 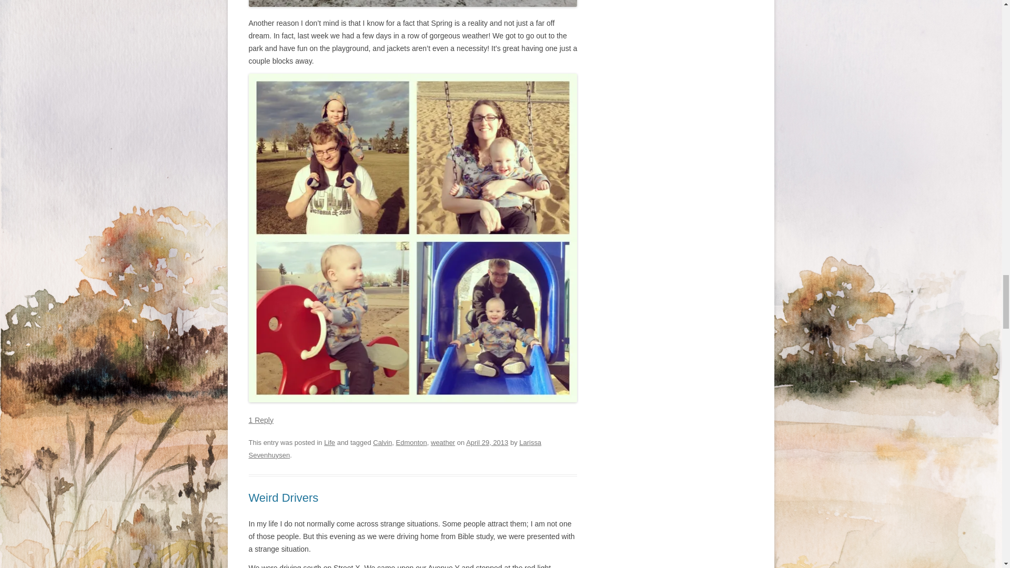 I want to click on April 29, 2013, so click(x=487, y=442).